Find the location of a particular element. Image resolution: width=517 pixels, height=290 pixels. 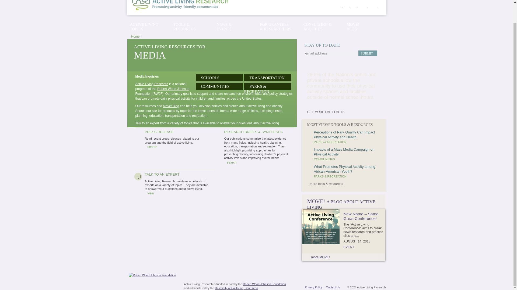

youtube is located at coordinates (368, 8).